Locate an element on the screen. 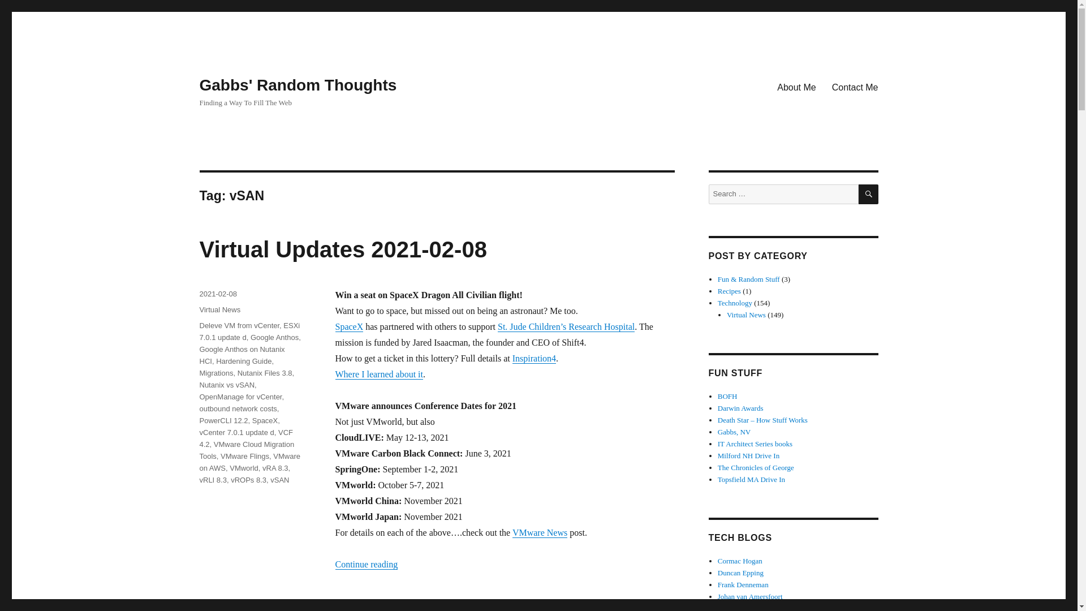  Google Anthos on Nutanix HCI is located at coordinates (242, 355).